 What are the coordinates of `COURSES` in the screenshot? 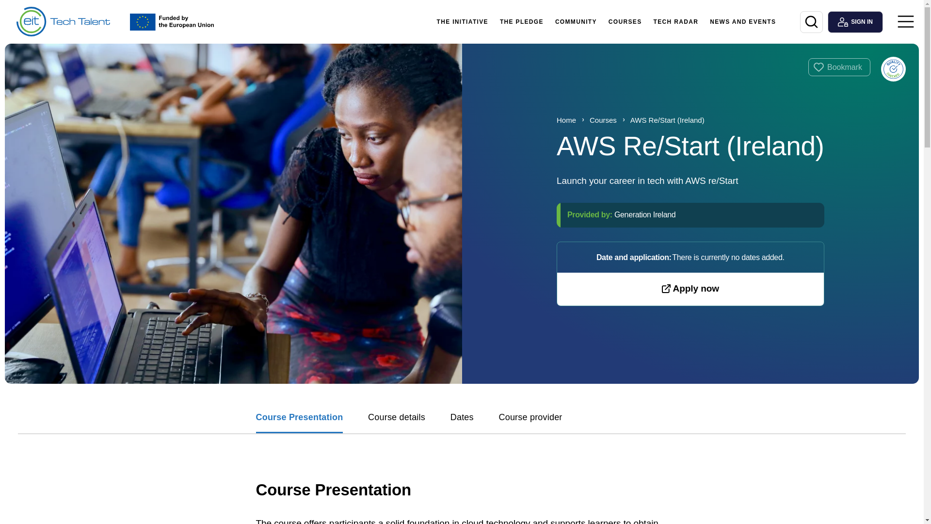 It's located at (625, 21).